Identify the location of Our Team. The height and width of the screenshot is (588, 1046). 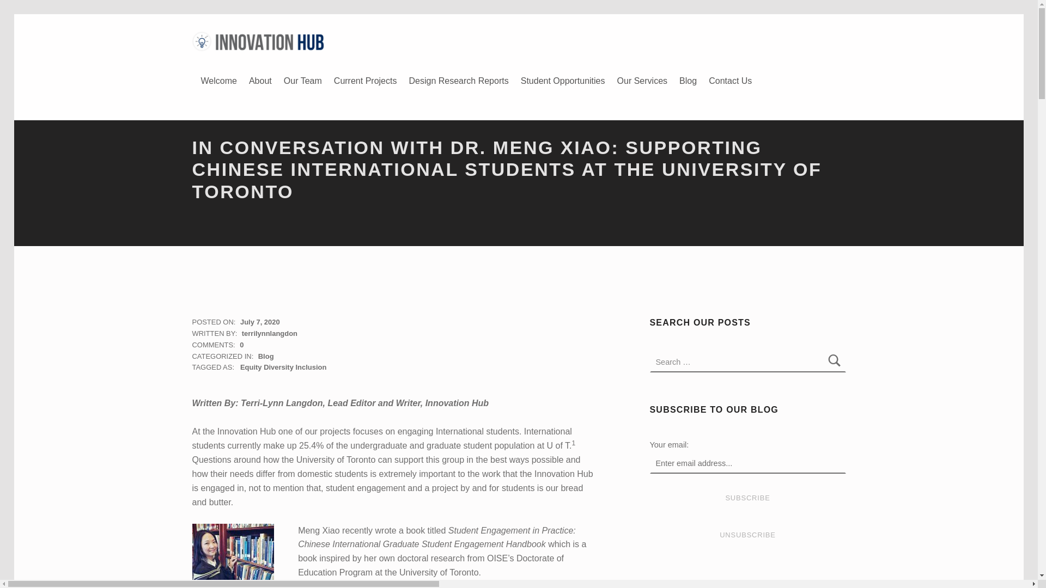
(303, 81).